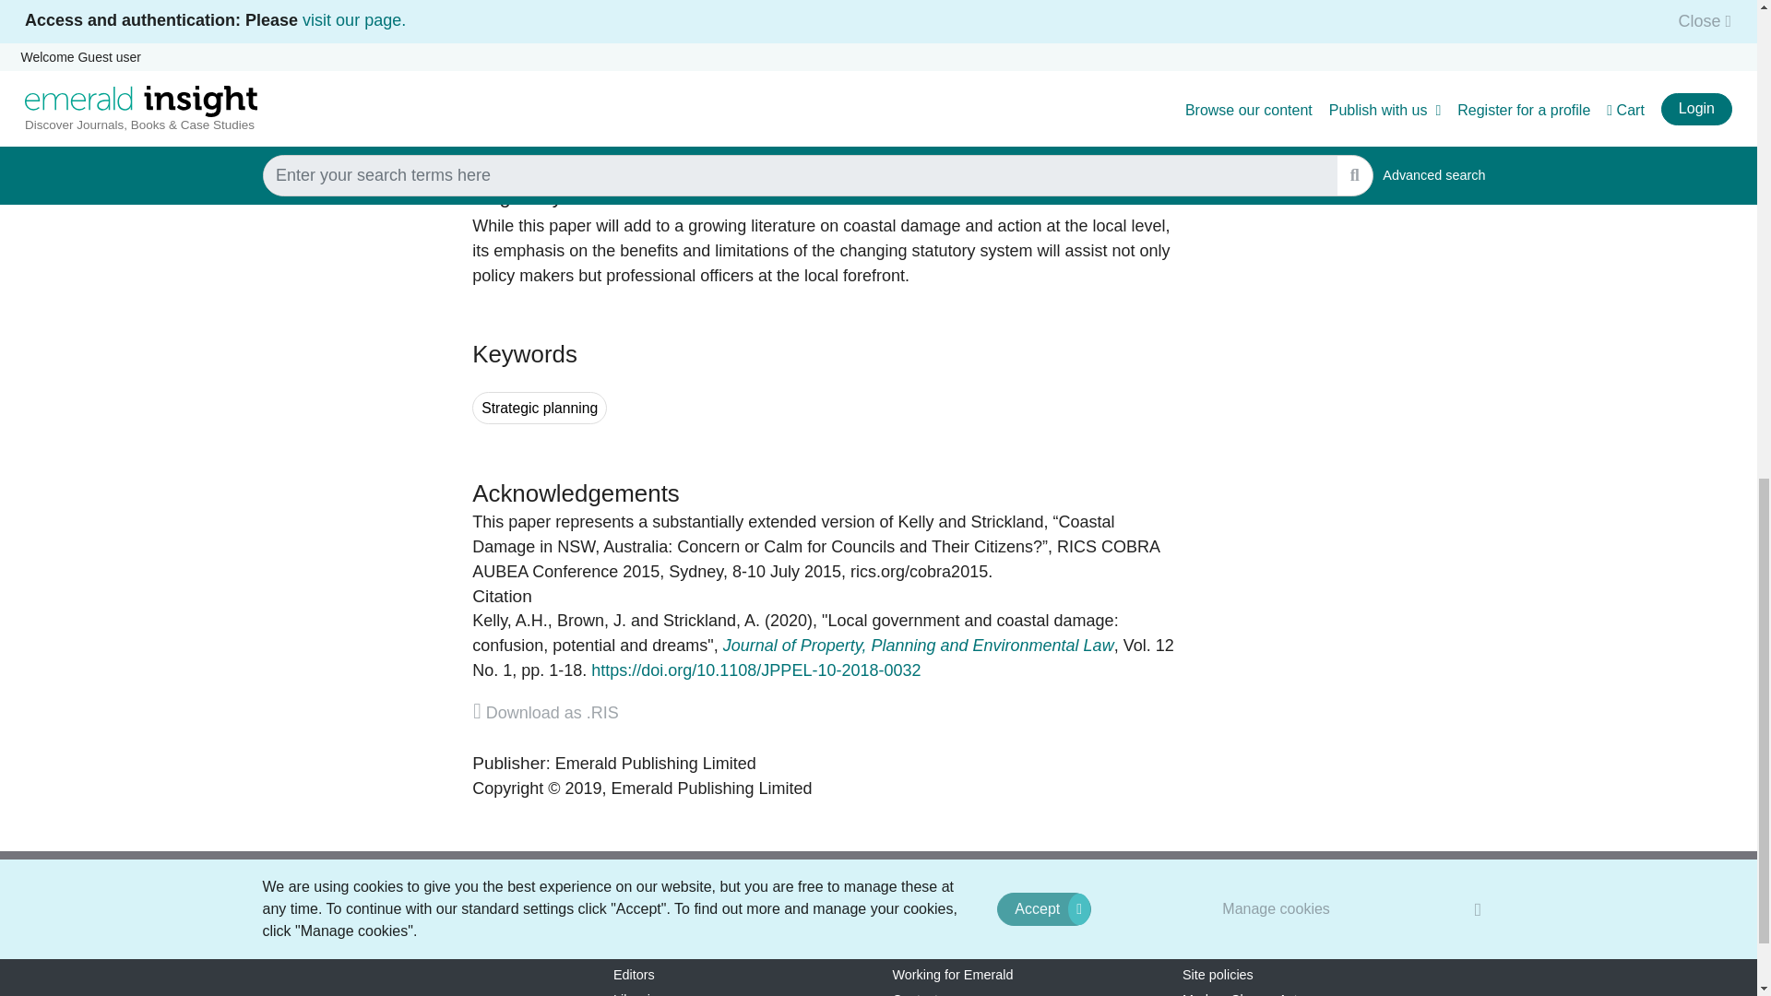 This screenshot has height=996, width=1771. Describe the element at coordinates (540, 408) in the screenshot. I see `Search for keyword Strategic planning` at that location.